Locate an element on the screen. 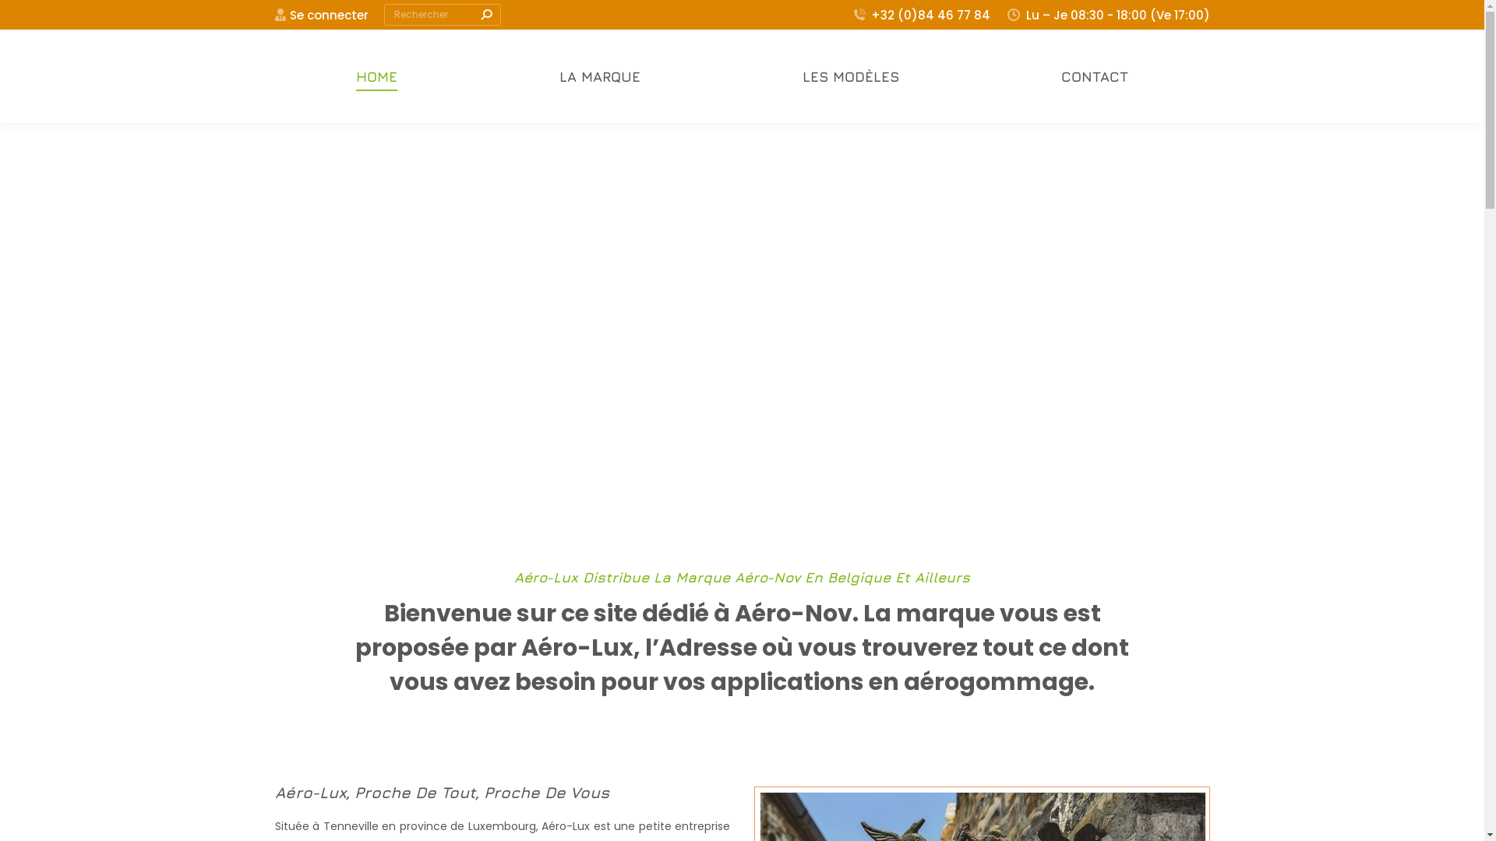 The height and width of the screenshot is (841, 1496). LA MARQUE is located at coordinates (600, 76).